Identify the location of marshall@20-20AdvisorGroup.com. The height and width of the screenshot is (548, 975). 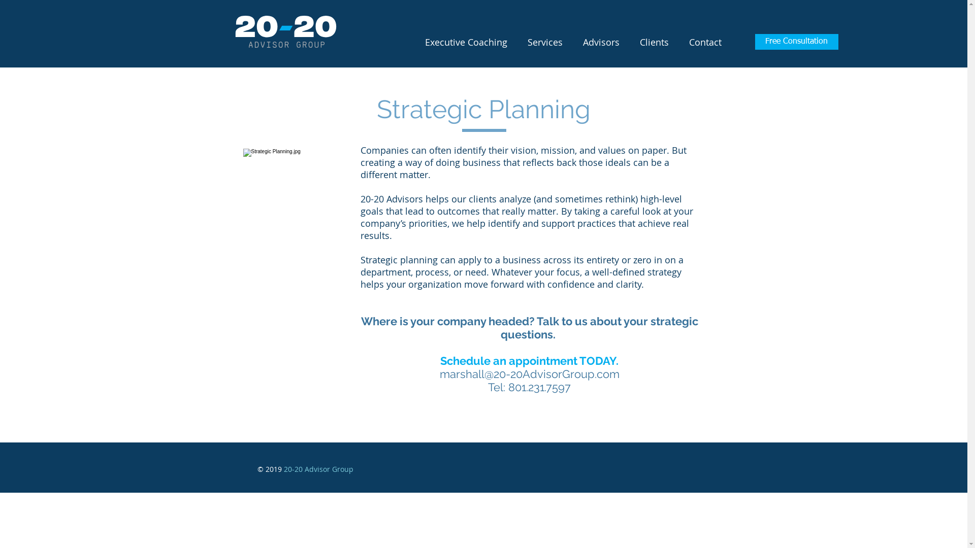
(530, 374).